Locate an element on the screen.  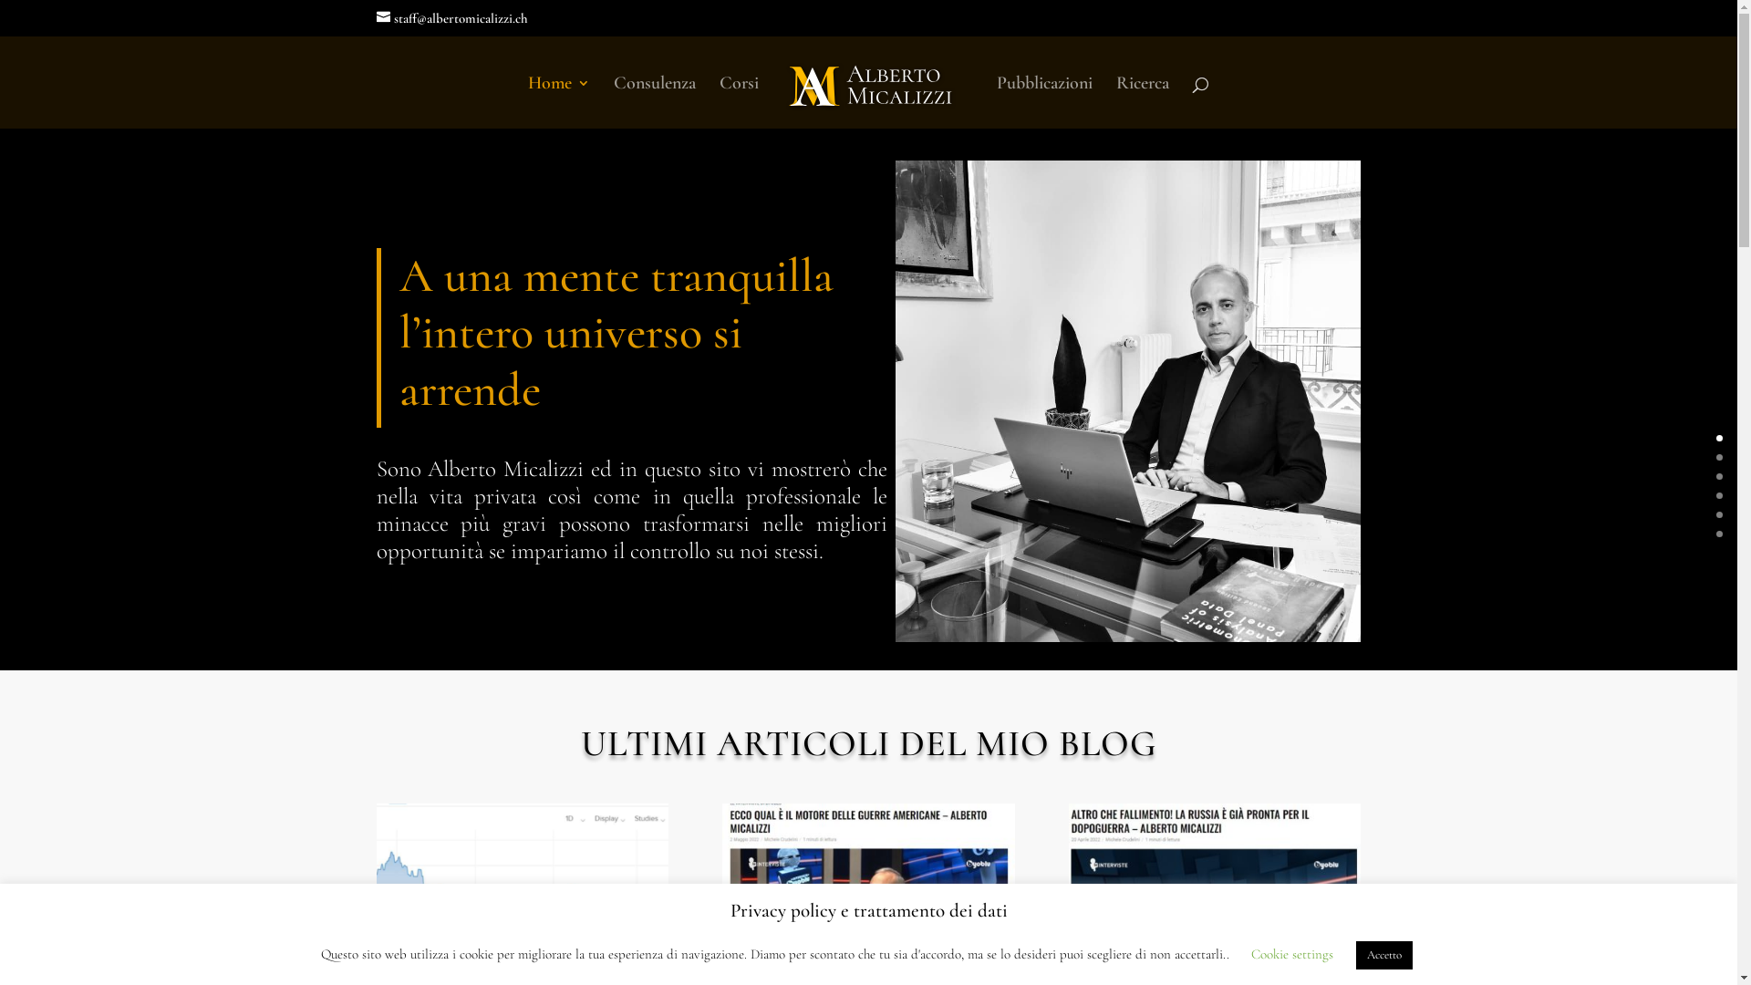
4 is located at coordinates (1720, 514).